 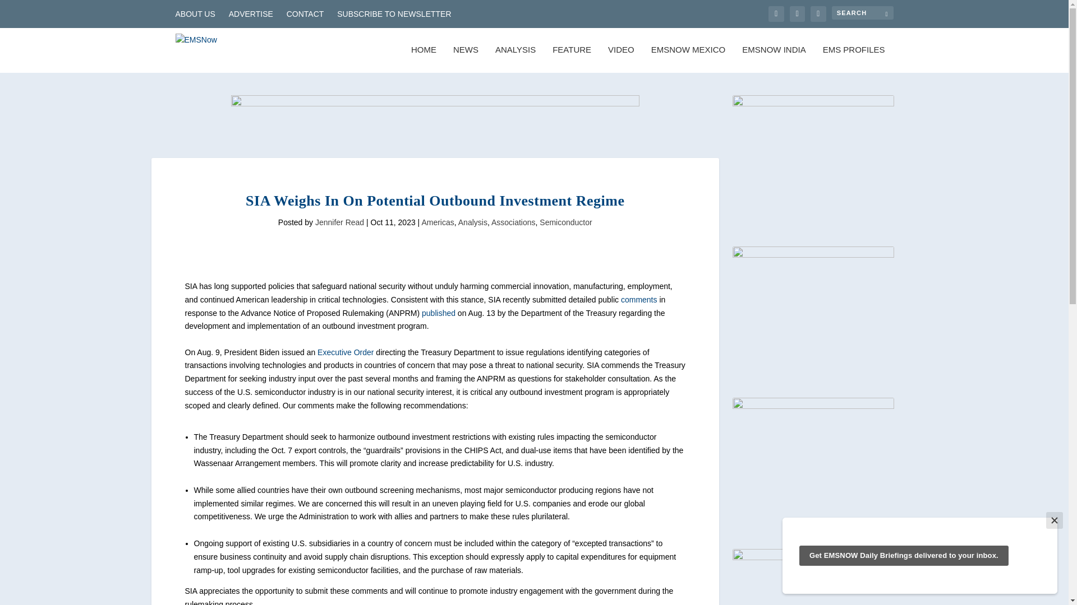 What do you see at coordinates (424, 59) in the screenshot?
I see `HOME` at bounding box center [424, 59].